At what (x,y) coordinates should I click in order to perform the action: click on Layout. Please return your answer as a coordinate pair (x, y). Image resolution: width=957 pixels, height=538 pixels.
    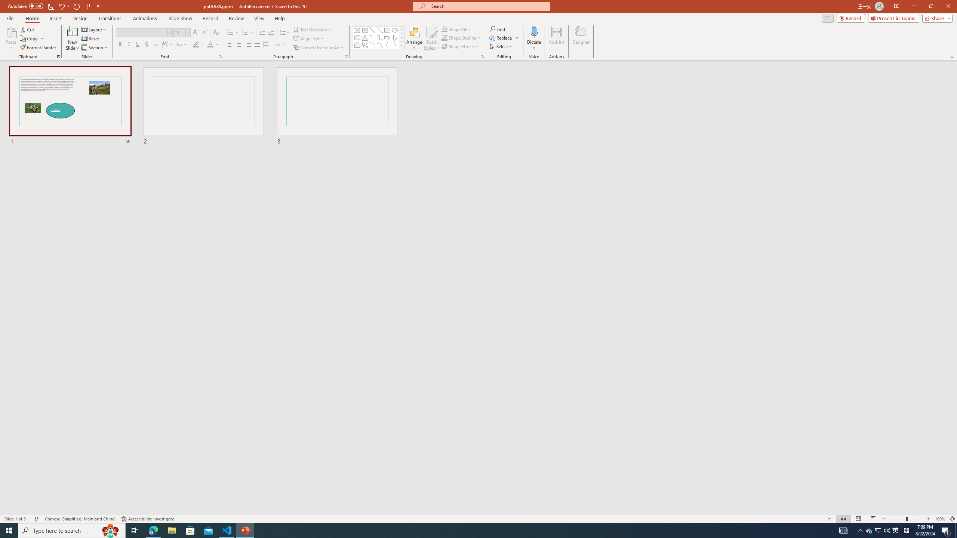
    Looking at the image, I should click on (95, 29).